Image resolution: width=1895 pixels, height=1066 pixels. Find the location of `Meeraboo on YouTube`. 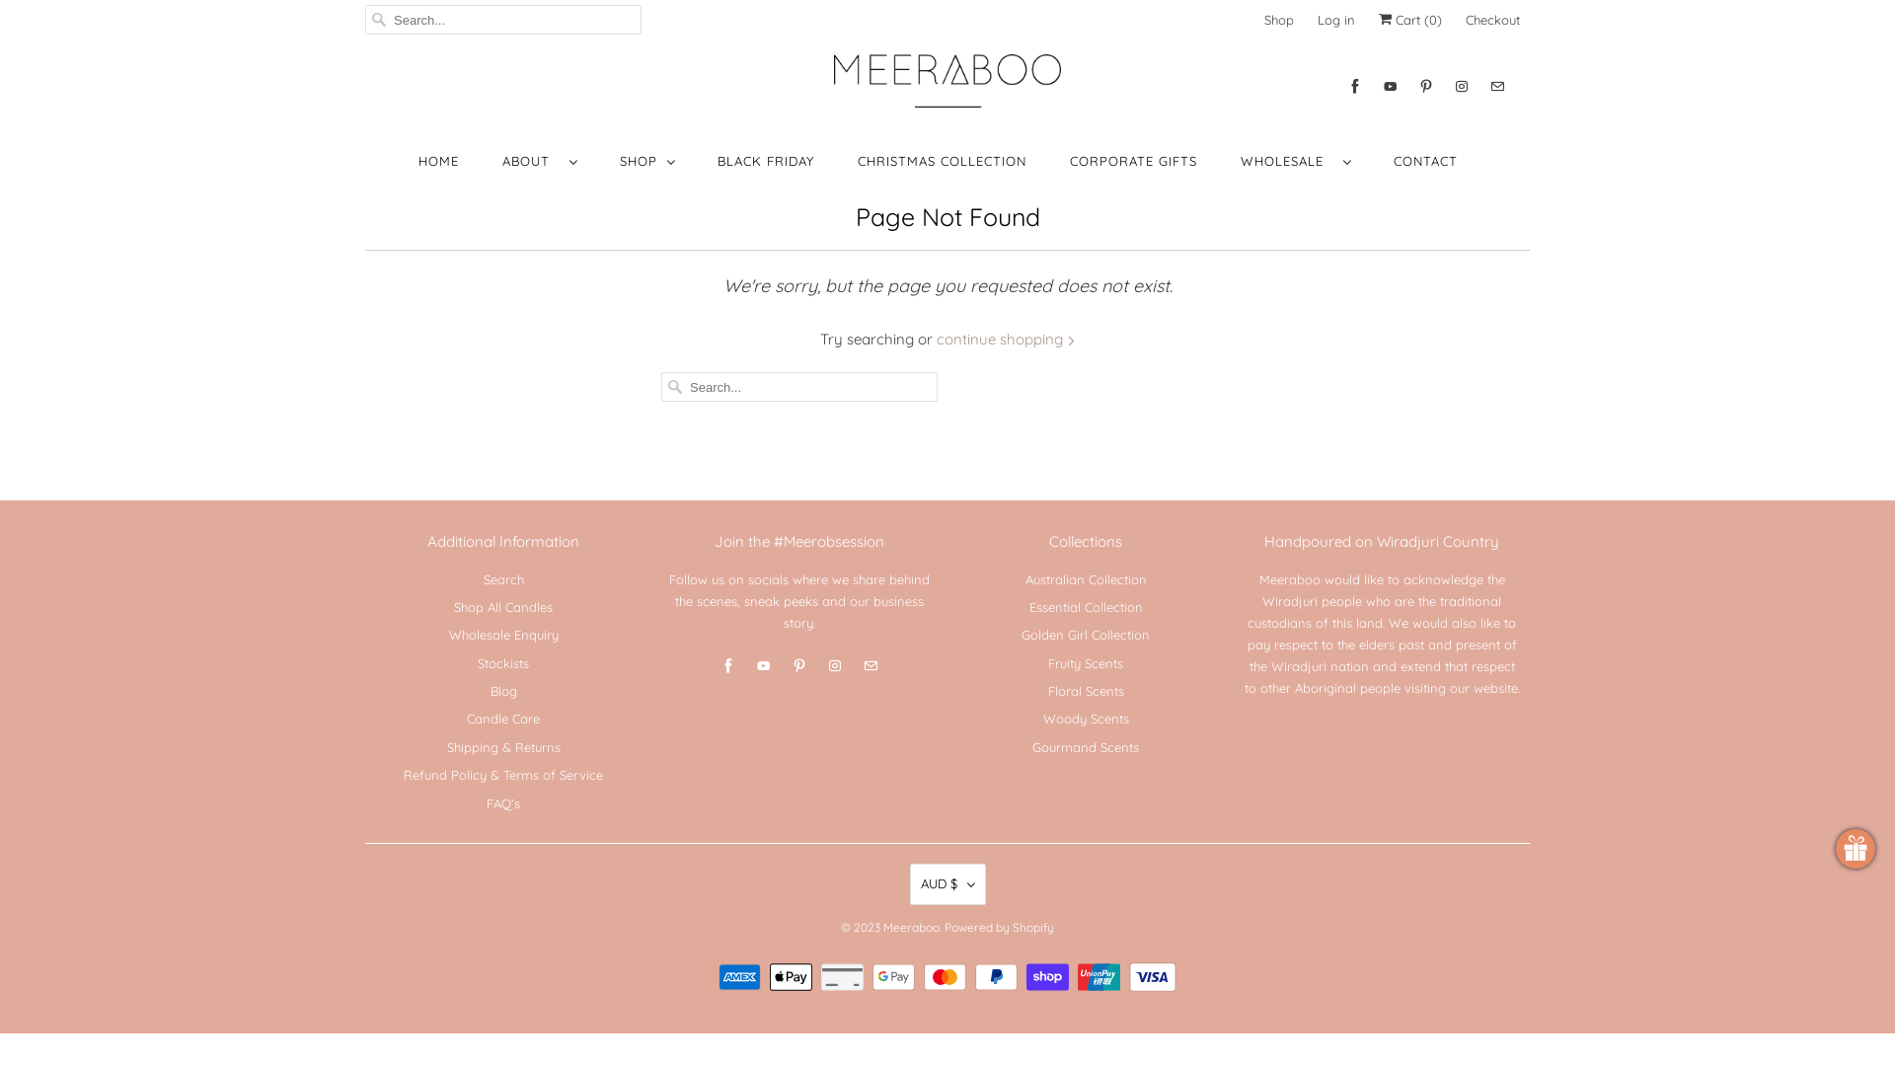

Meeraboo on YouTube is located at coordinates (1391, 87).